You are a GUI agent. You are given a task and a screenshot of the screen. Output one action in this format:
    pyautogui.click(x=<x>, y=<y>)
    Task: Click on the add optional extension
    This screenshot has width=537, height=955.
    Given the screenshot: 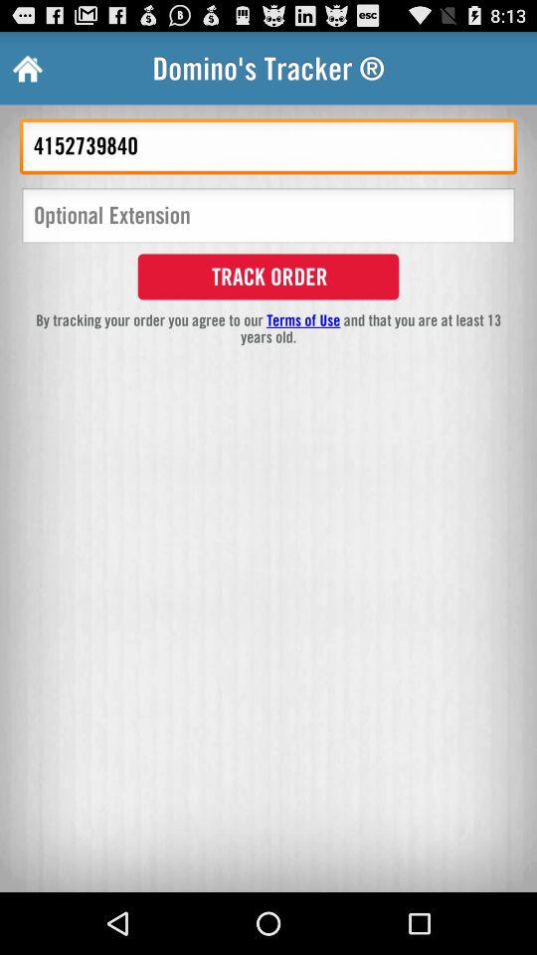 What is the action you would take?
    pyautogui.click(x=268, y=217)
    